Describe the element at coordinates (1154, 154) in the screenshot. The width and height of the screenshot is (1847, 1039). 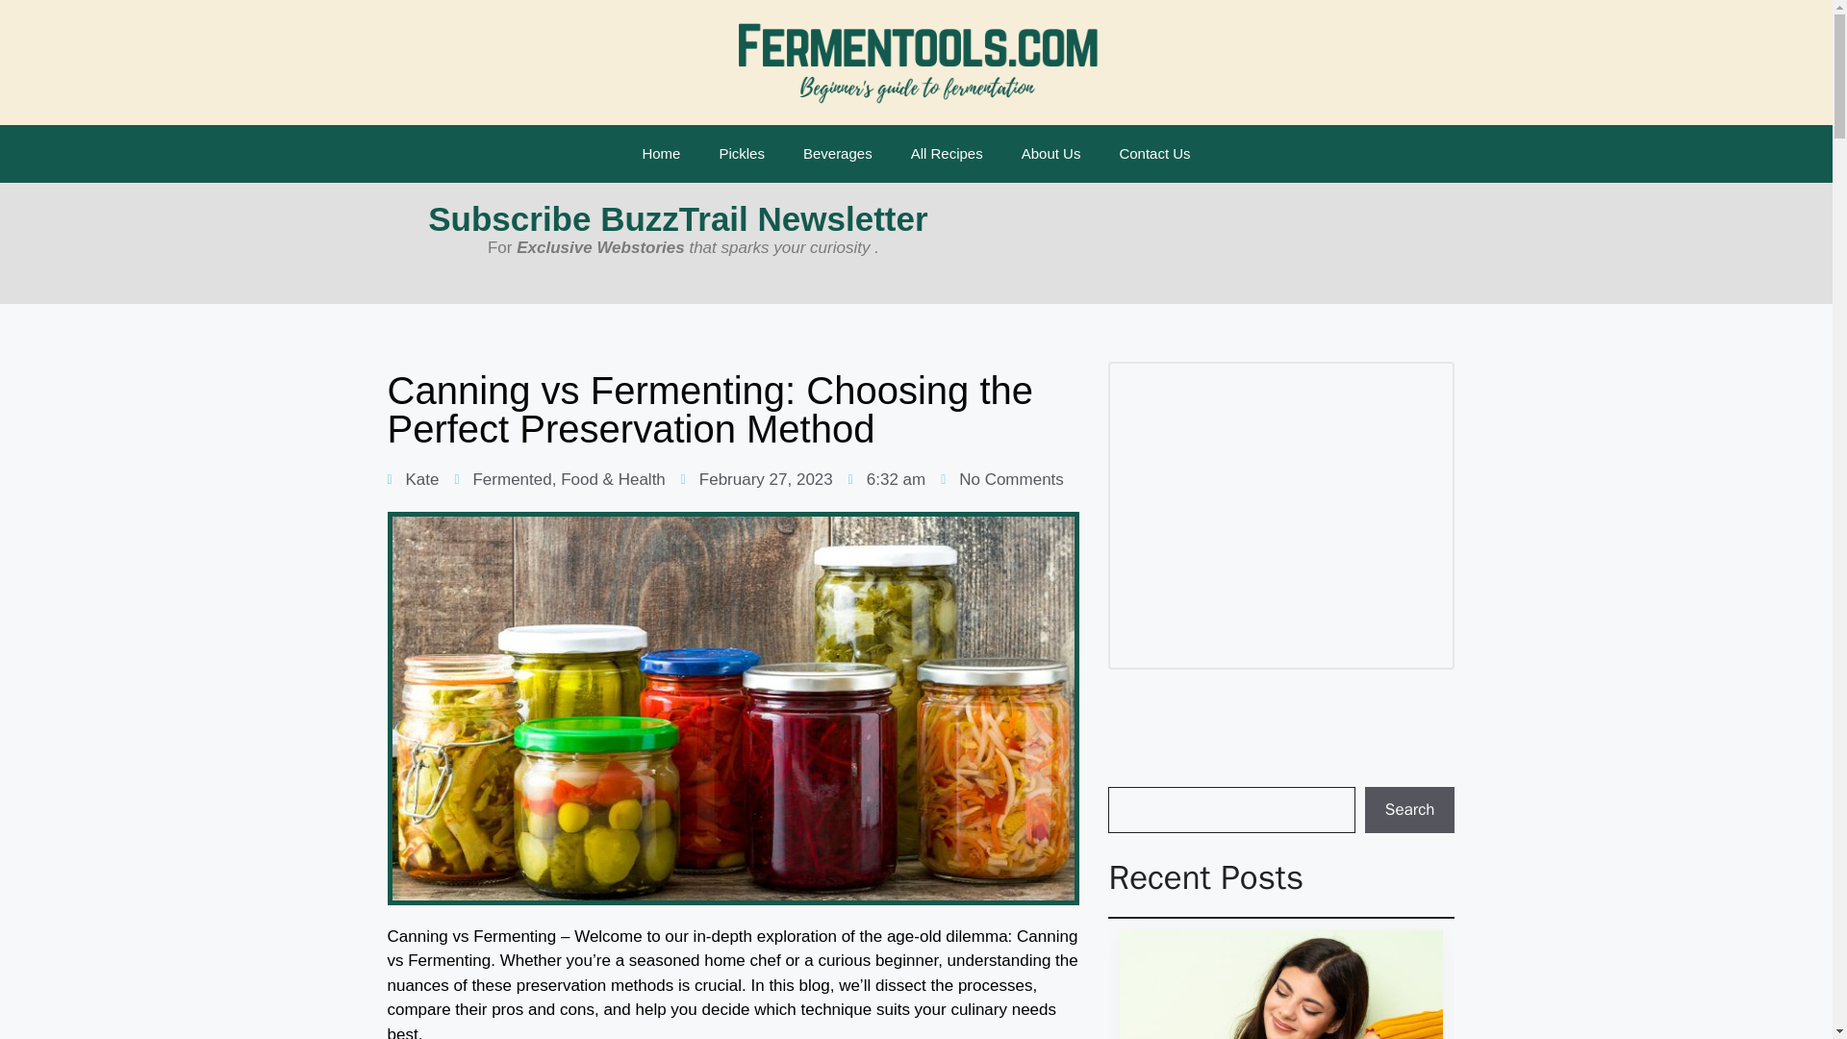
I see `Contact Us` at that location.